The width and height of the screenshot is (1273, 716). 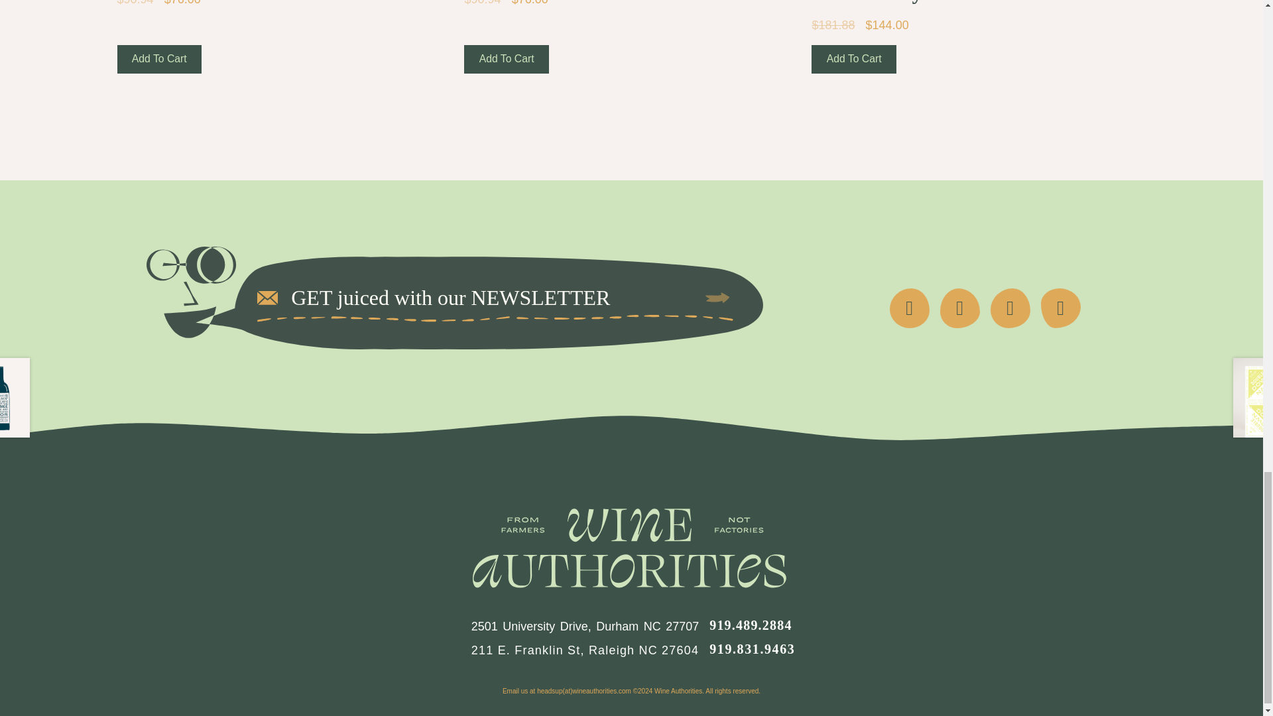 What do you see at coordinates (960, 308) in the screenshot?
I see `Twitter` at bounding box center [960, 308].